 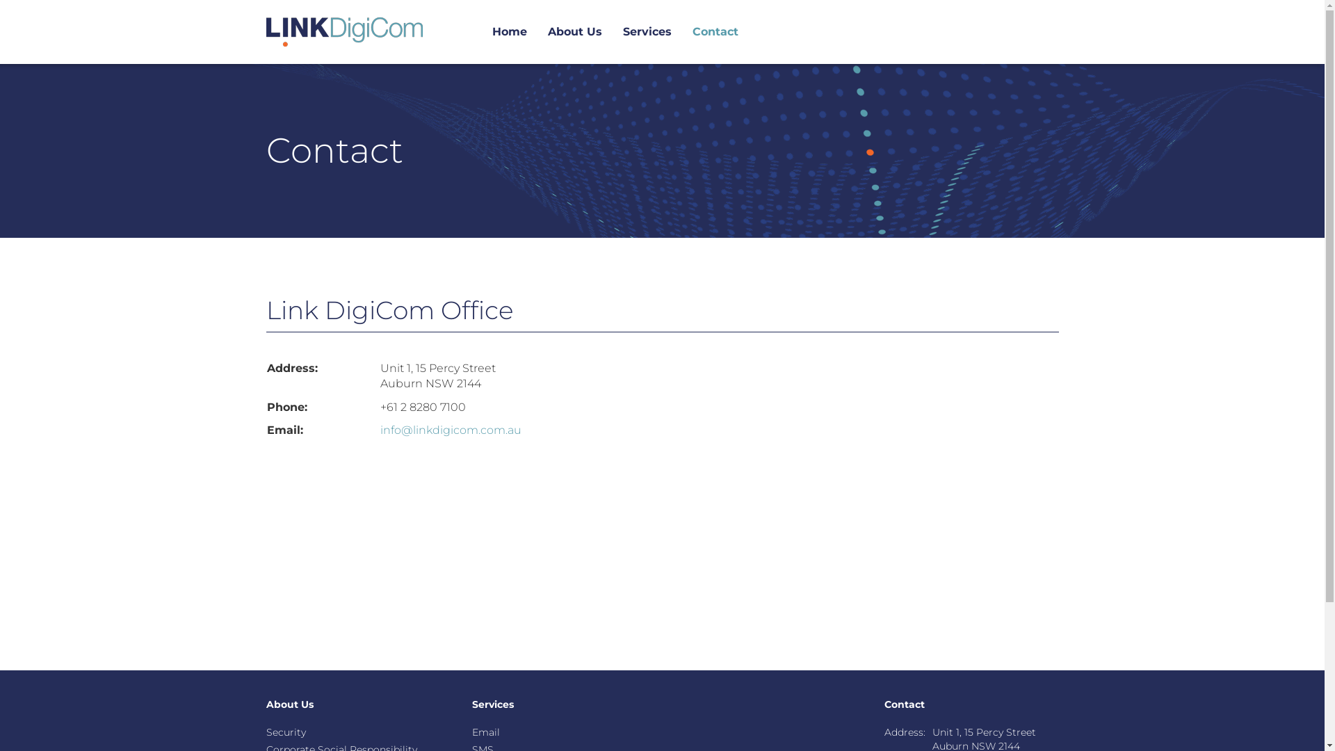 I want to click on Home, so click(x=510, y=32).